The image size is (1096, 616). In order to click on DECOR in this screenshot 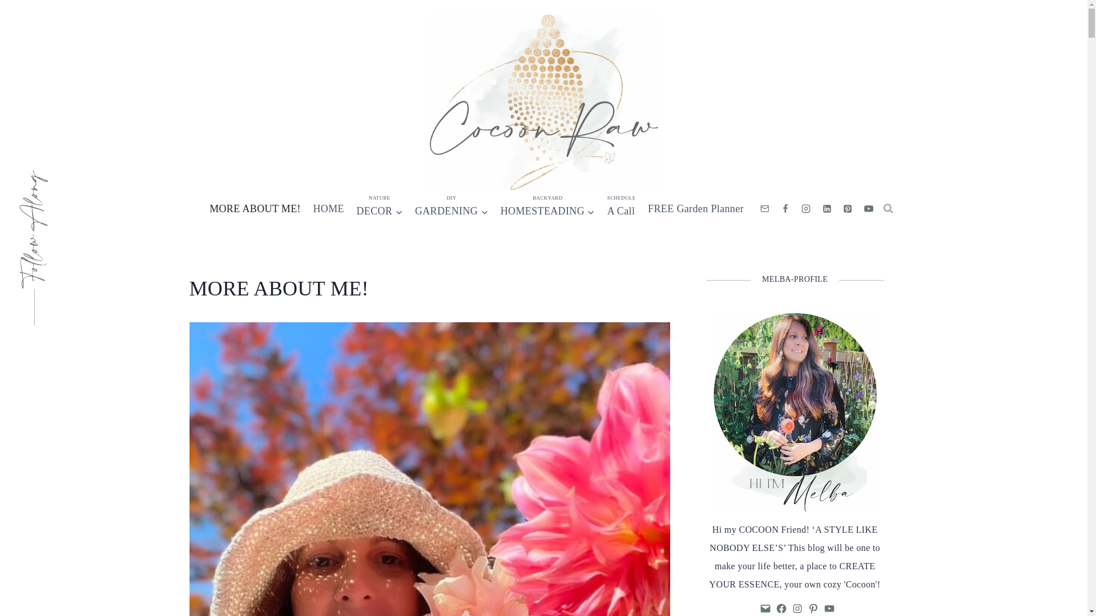, I will do `click(380, 209)`.